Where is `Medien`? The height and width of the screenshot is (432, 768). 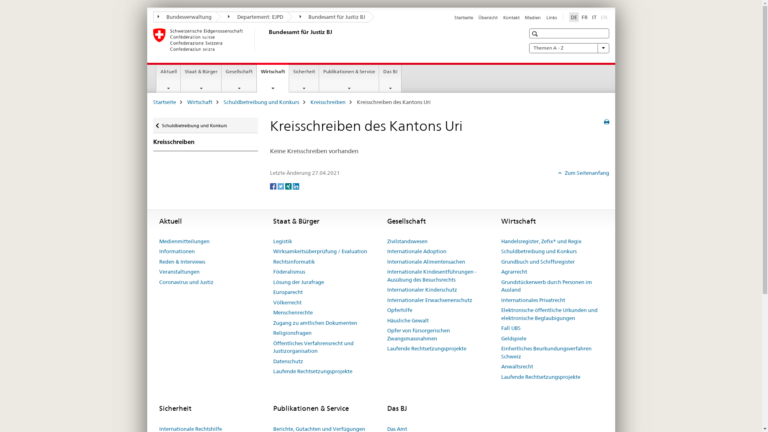 Medien is located at coordinates (533, 18).